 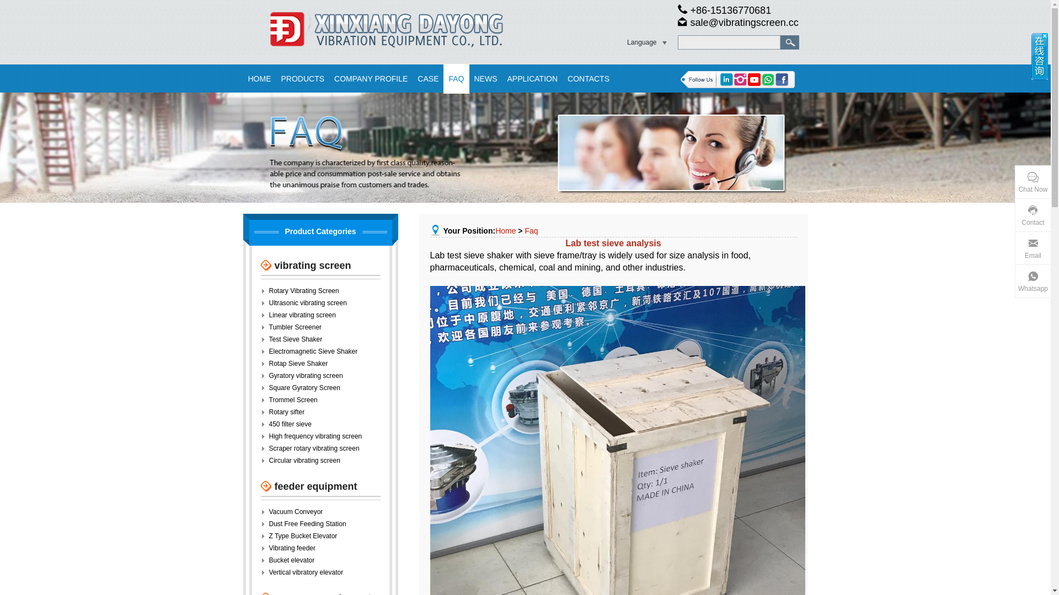 I want to click on CASE, so click(x=428, y=79).